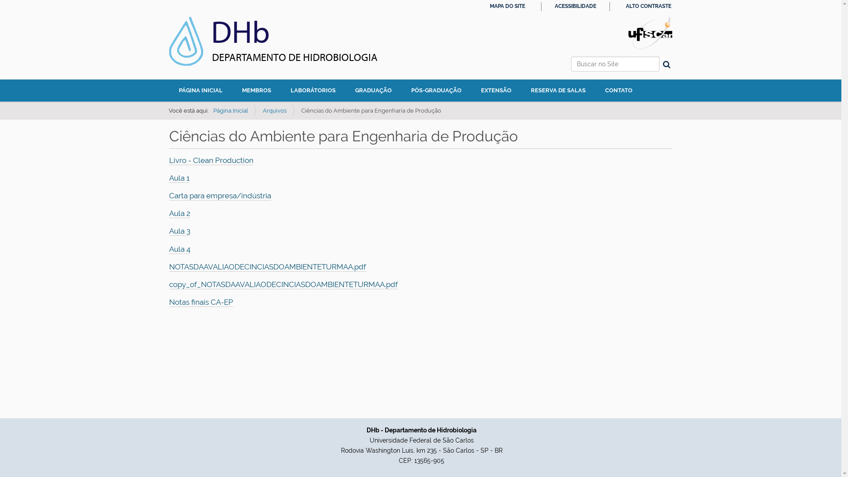  Describe the element at coordinates (273, 48) in the screenshot. I see `DHb
DEPARTAMENTO DE HIDROBIOLOGIA` at that location.